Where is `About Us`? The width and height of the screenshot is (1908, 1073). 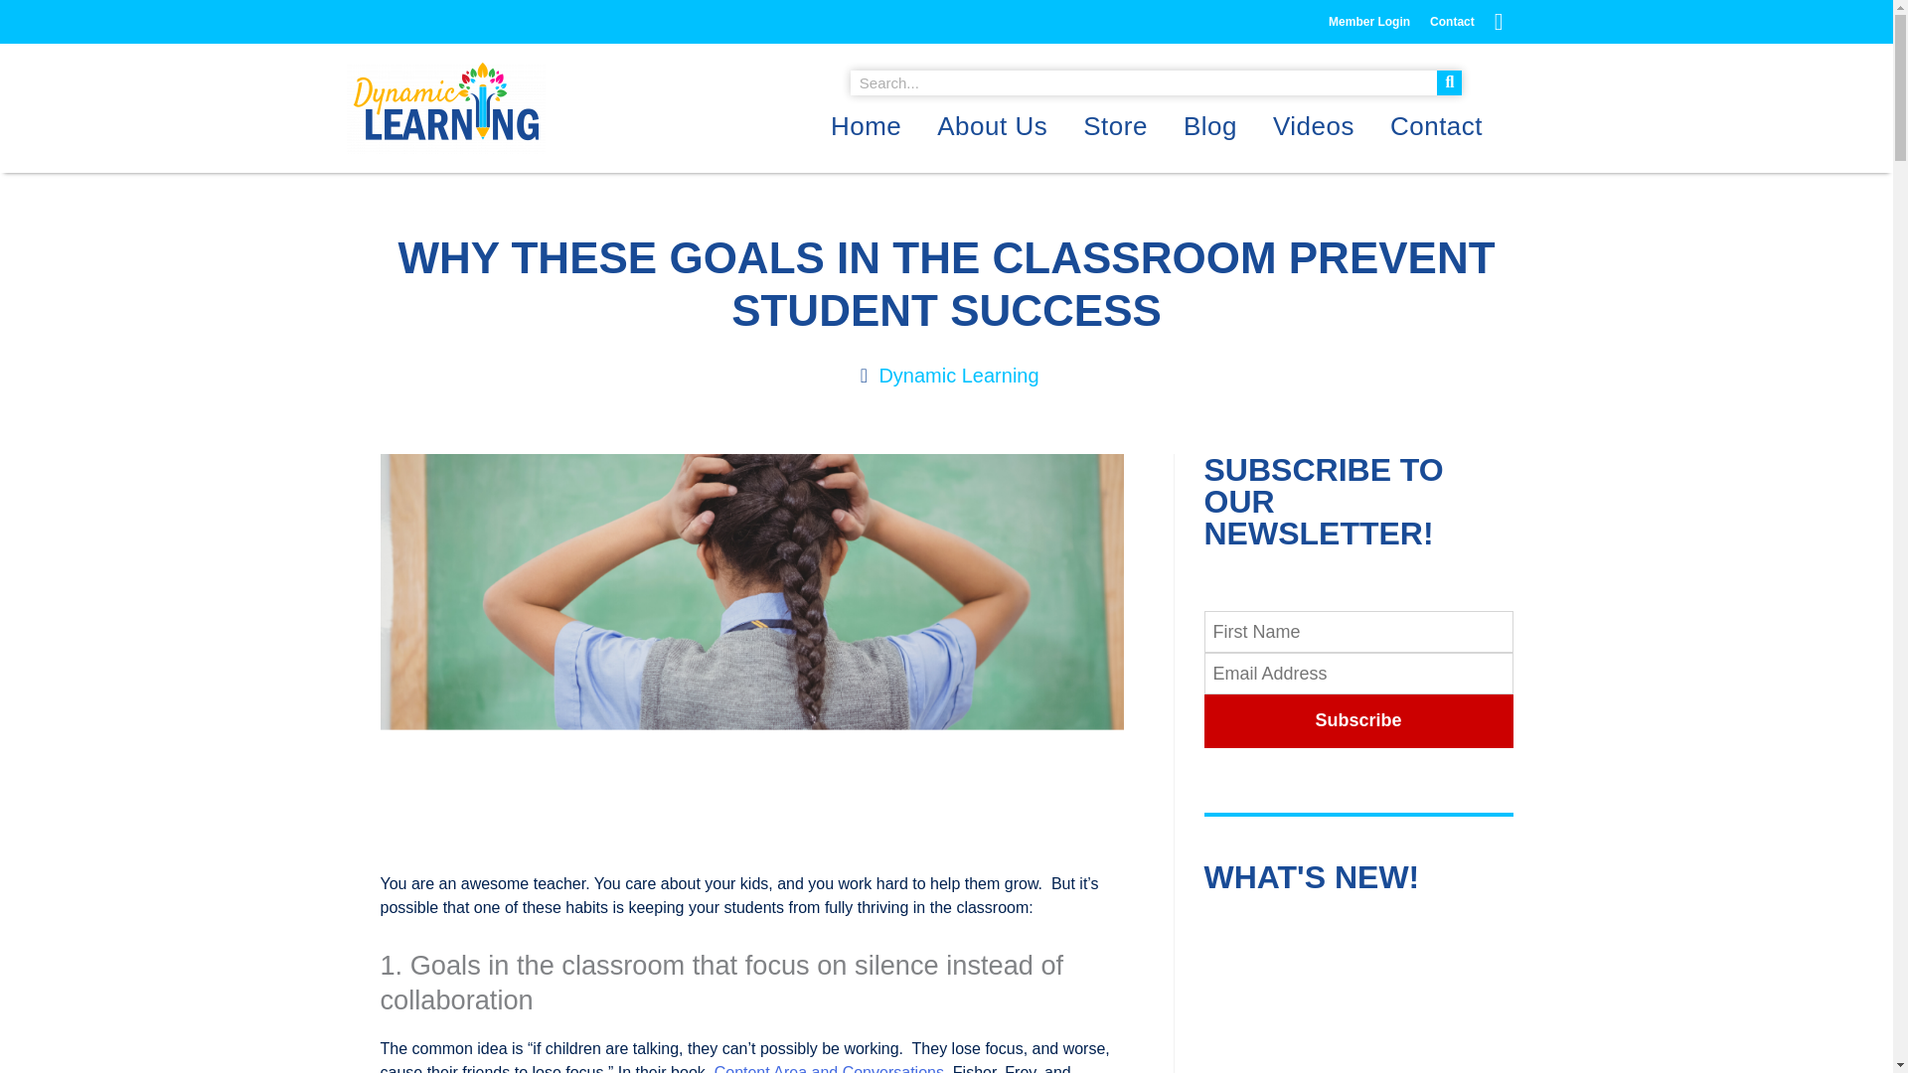
About Us is located at coordinates (992, 125).